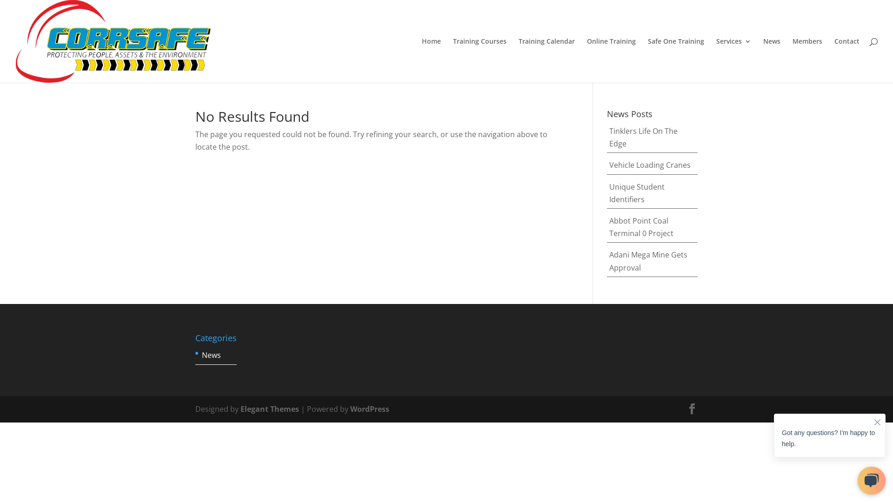  I want to click on Elegant Themes, so click(270, 409).